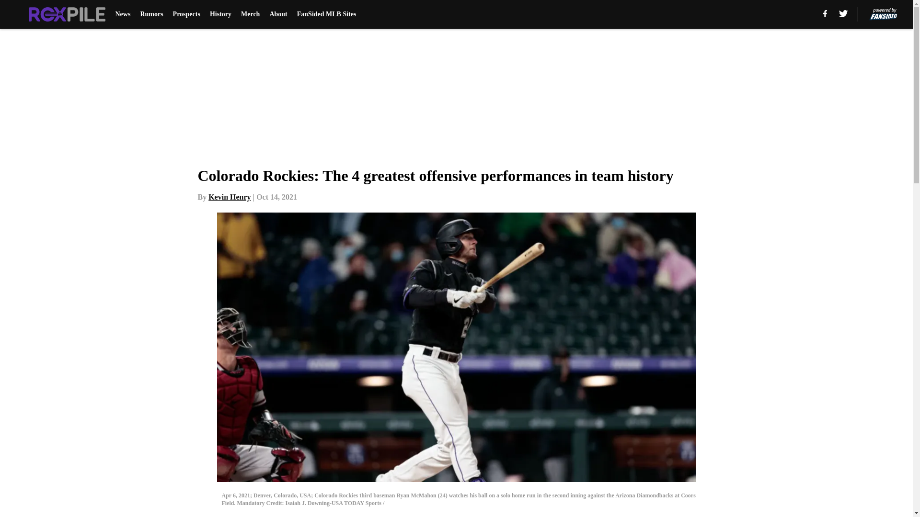  What do you see at coordinates (278, 14) in the screenshot?
I see `About` at bounding box center [278, 14].